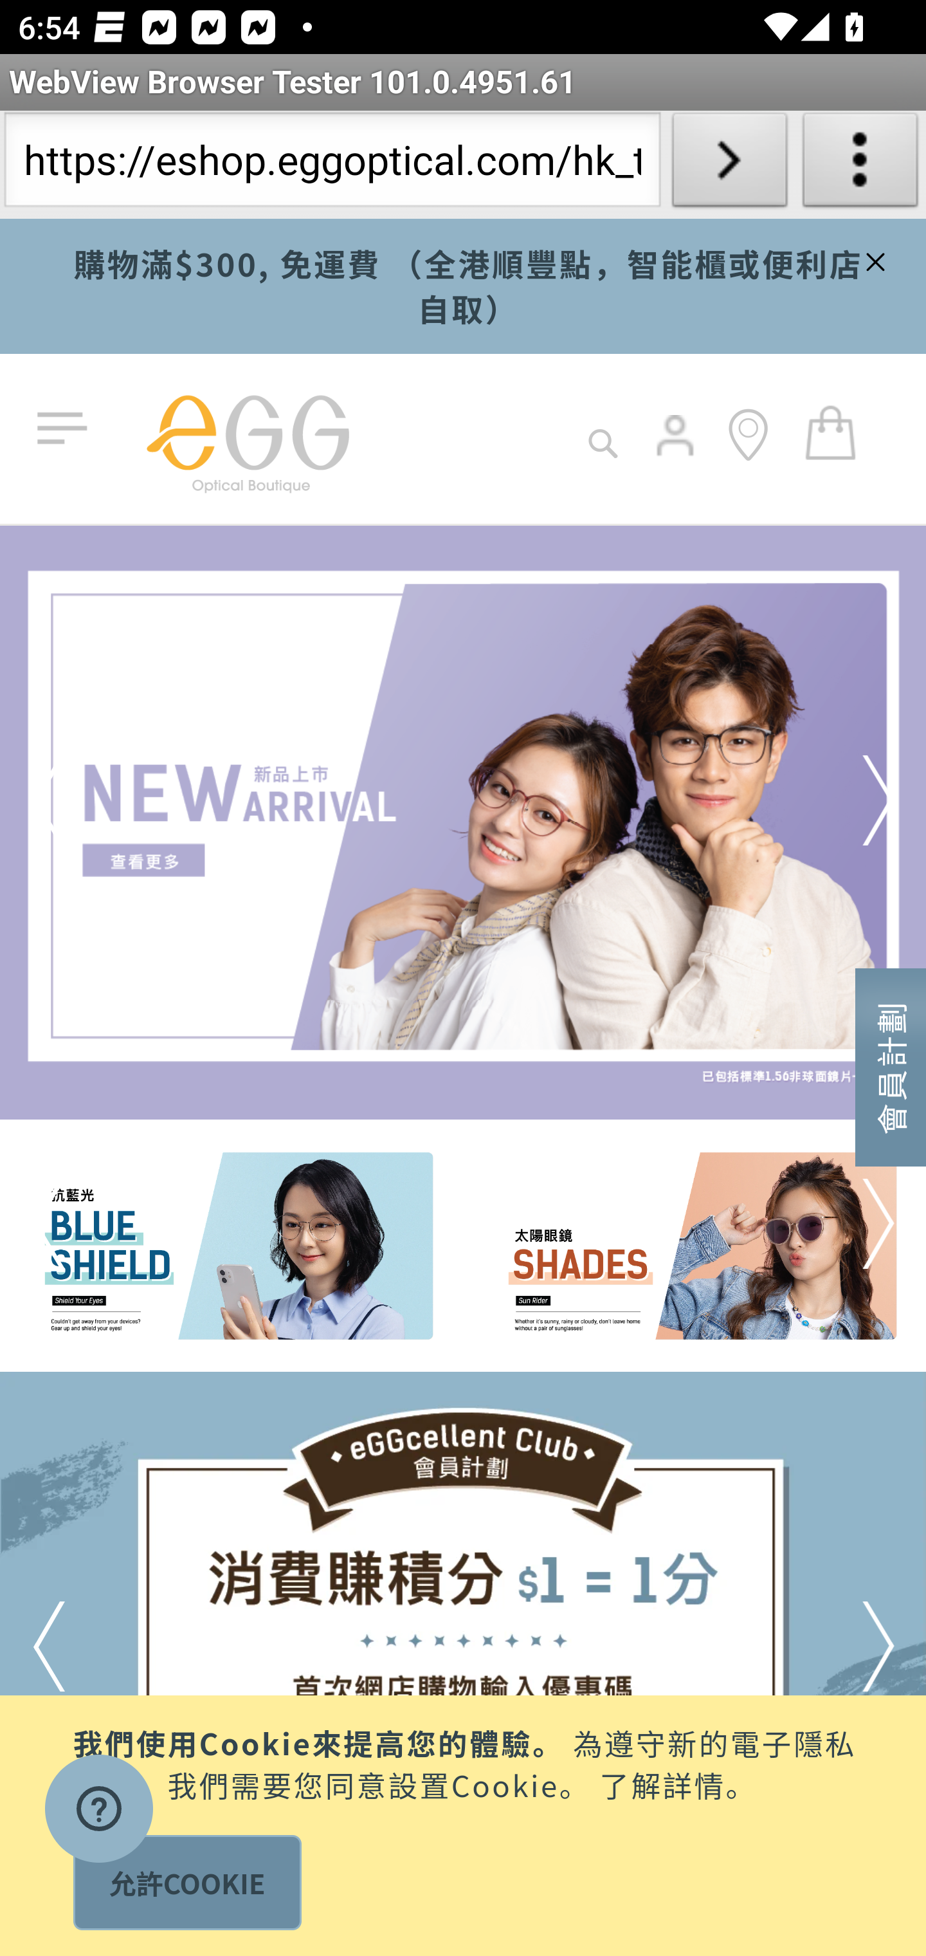 The image size is (926, 1956). I want to click on new-arrivals prev next, so click(463, 822).